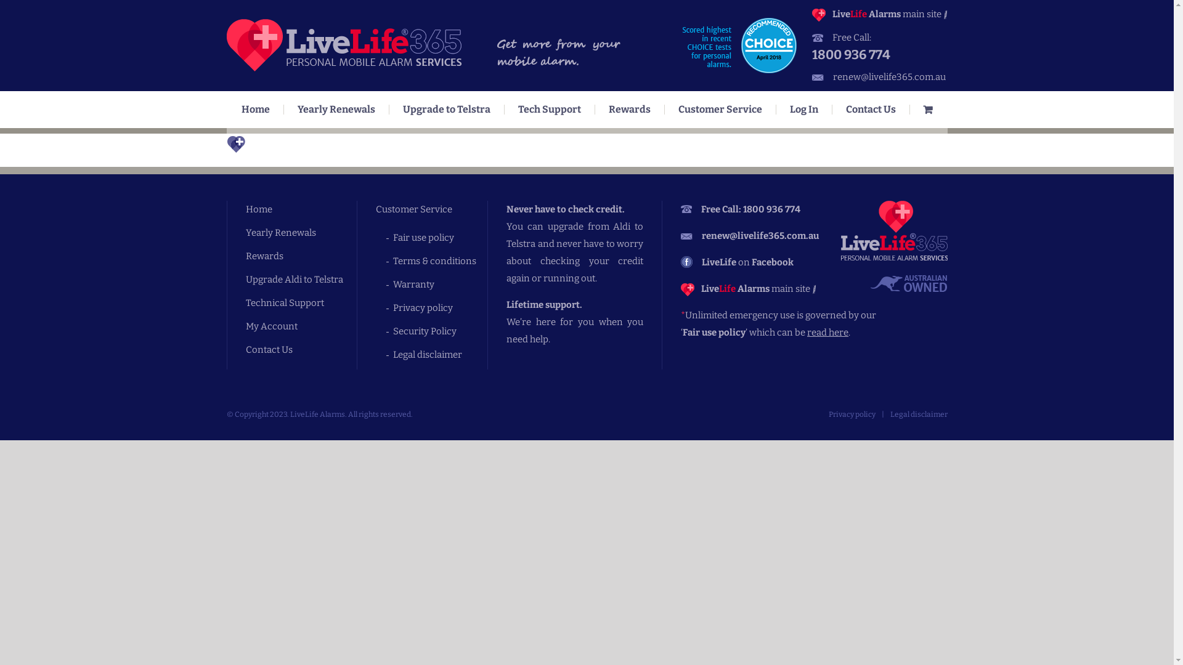 Image resolution: width=1183 pixels, height=665 pixels. I want to click on Log In, so click(805, 110).